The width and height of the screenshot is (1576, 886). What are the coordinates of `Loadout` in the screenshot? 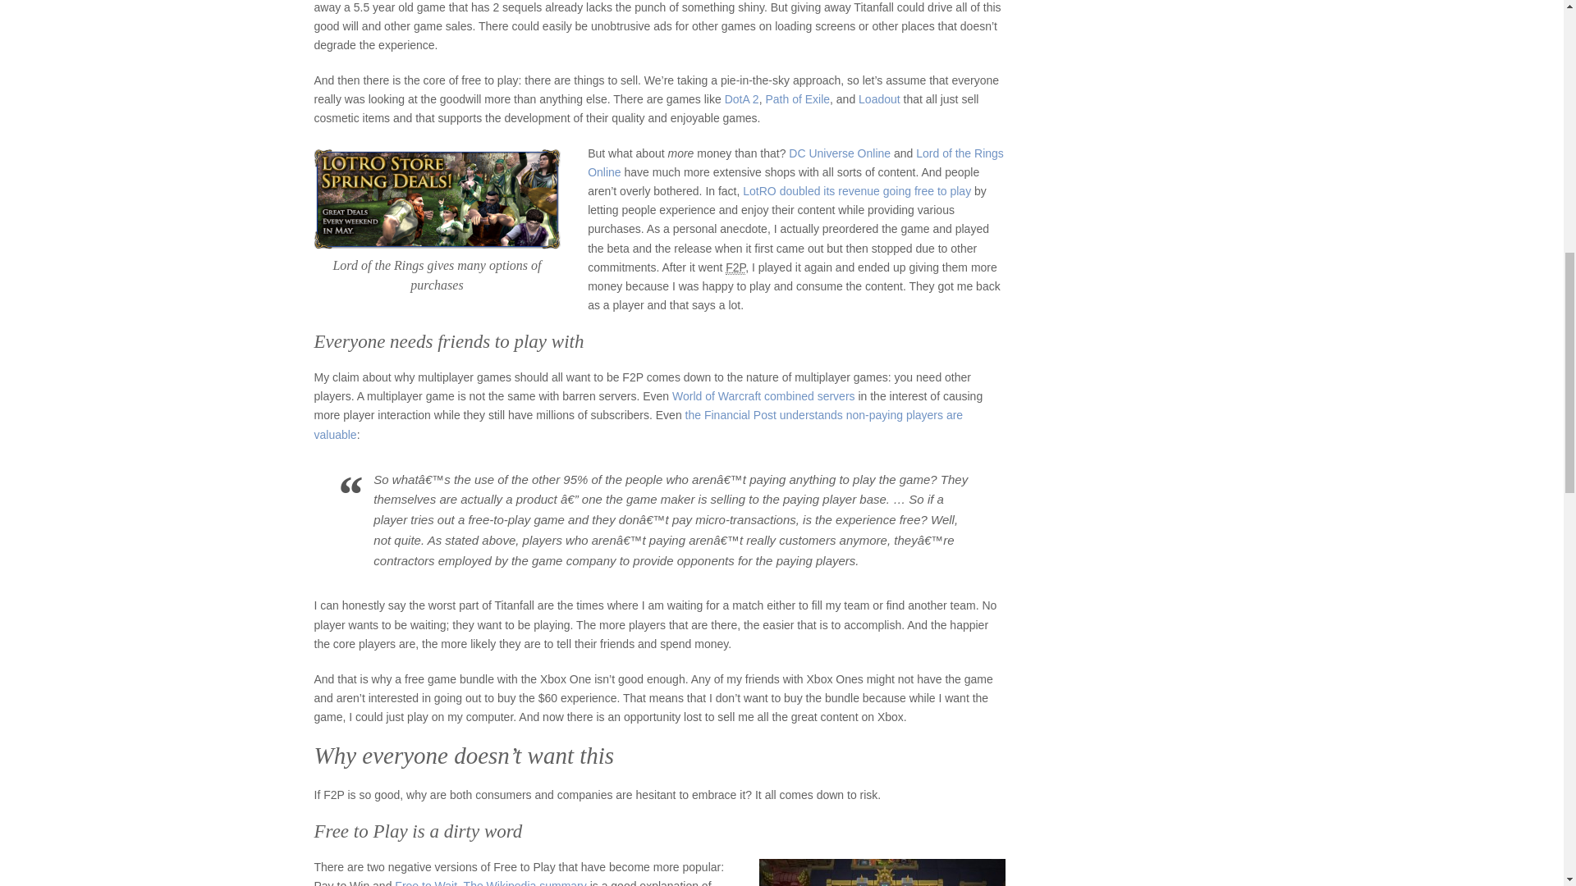 It's located at (879, 98).